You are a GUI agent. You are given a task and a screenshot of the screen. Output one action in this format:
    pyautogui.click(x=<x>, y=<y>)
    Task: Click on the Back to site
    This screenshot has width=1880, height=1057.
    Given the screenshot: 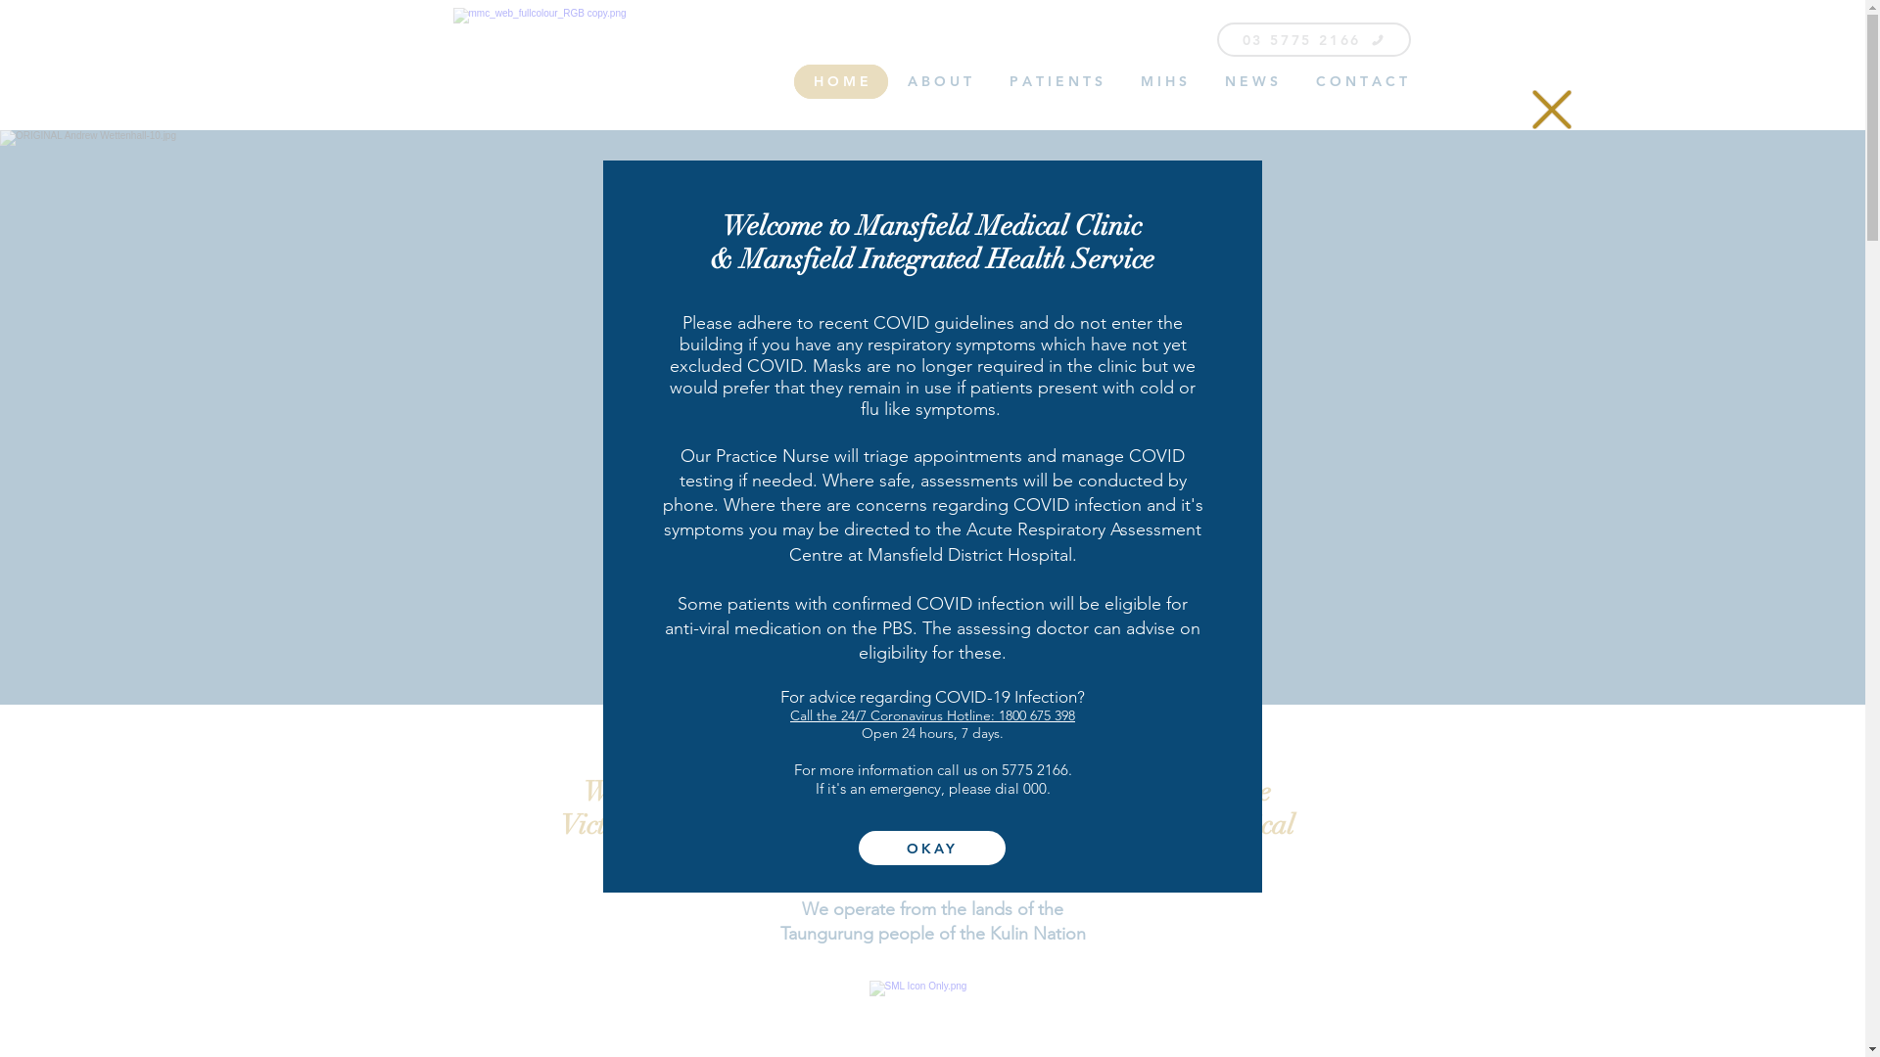 What is the action you would take?
    pyautogui.click(x=1552, y=110)
    